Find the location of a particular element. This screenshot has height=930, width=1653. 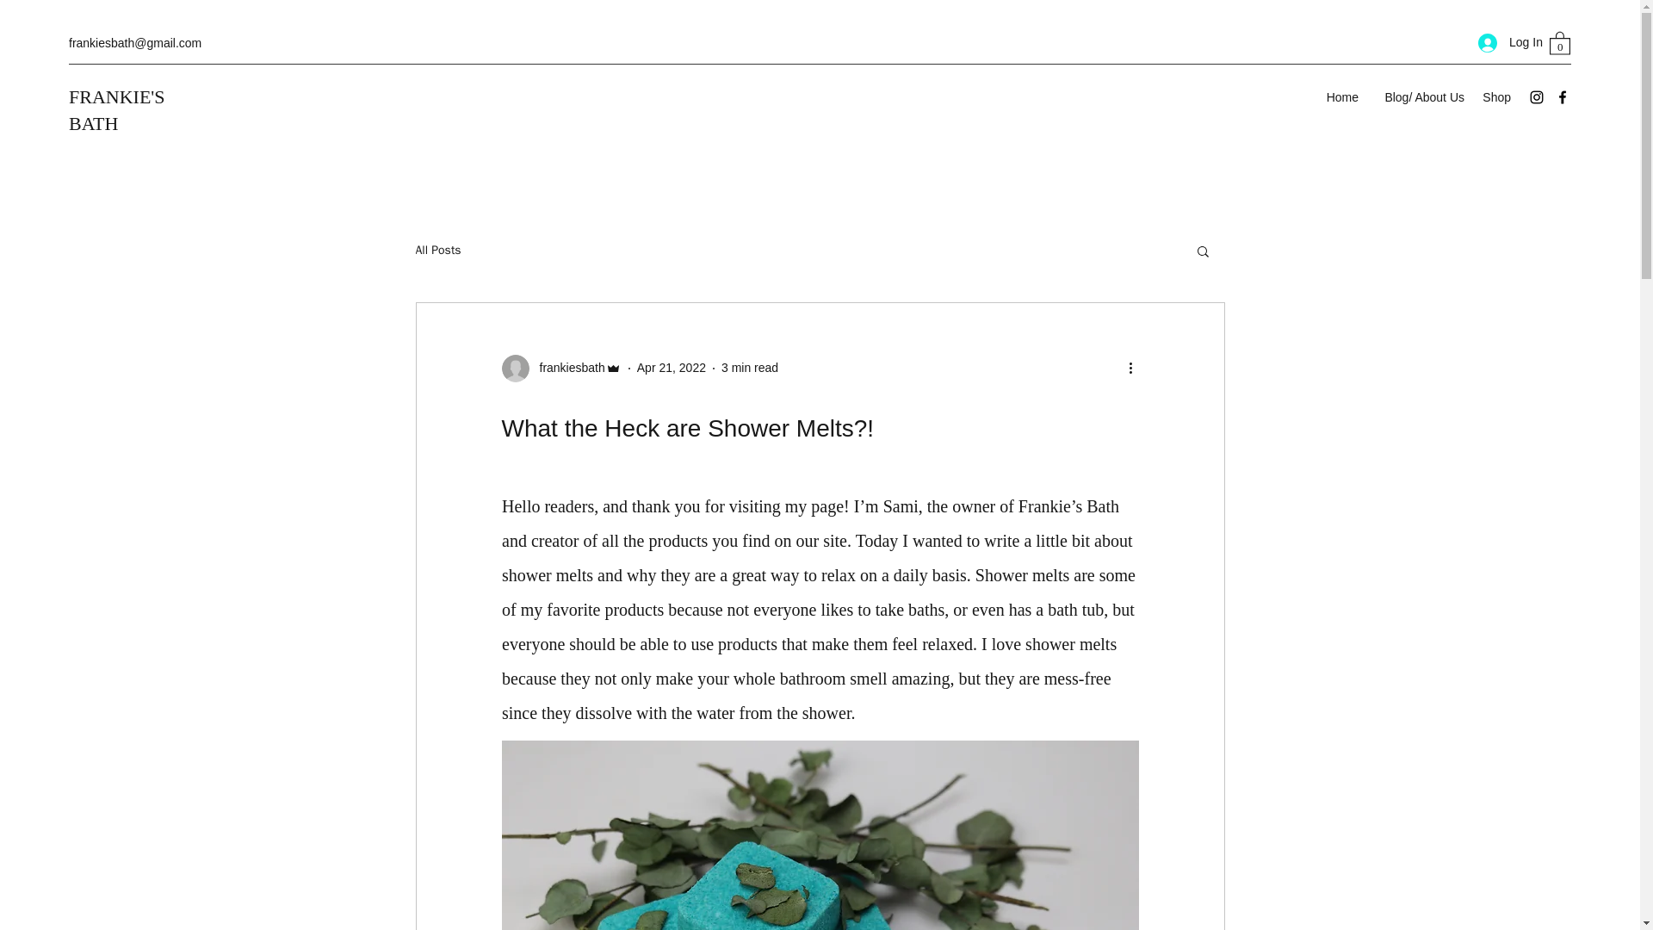

Log In is located at coordinates (1505, 43).